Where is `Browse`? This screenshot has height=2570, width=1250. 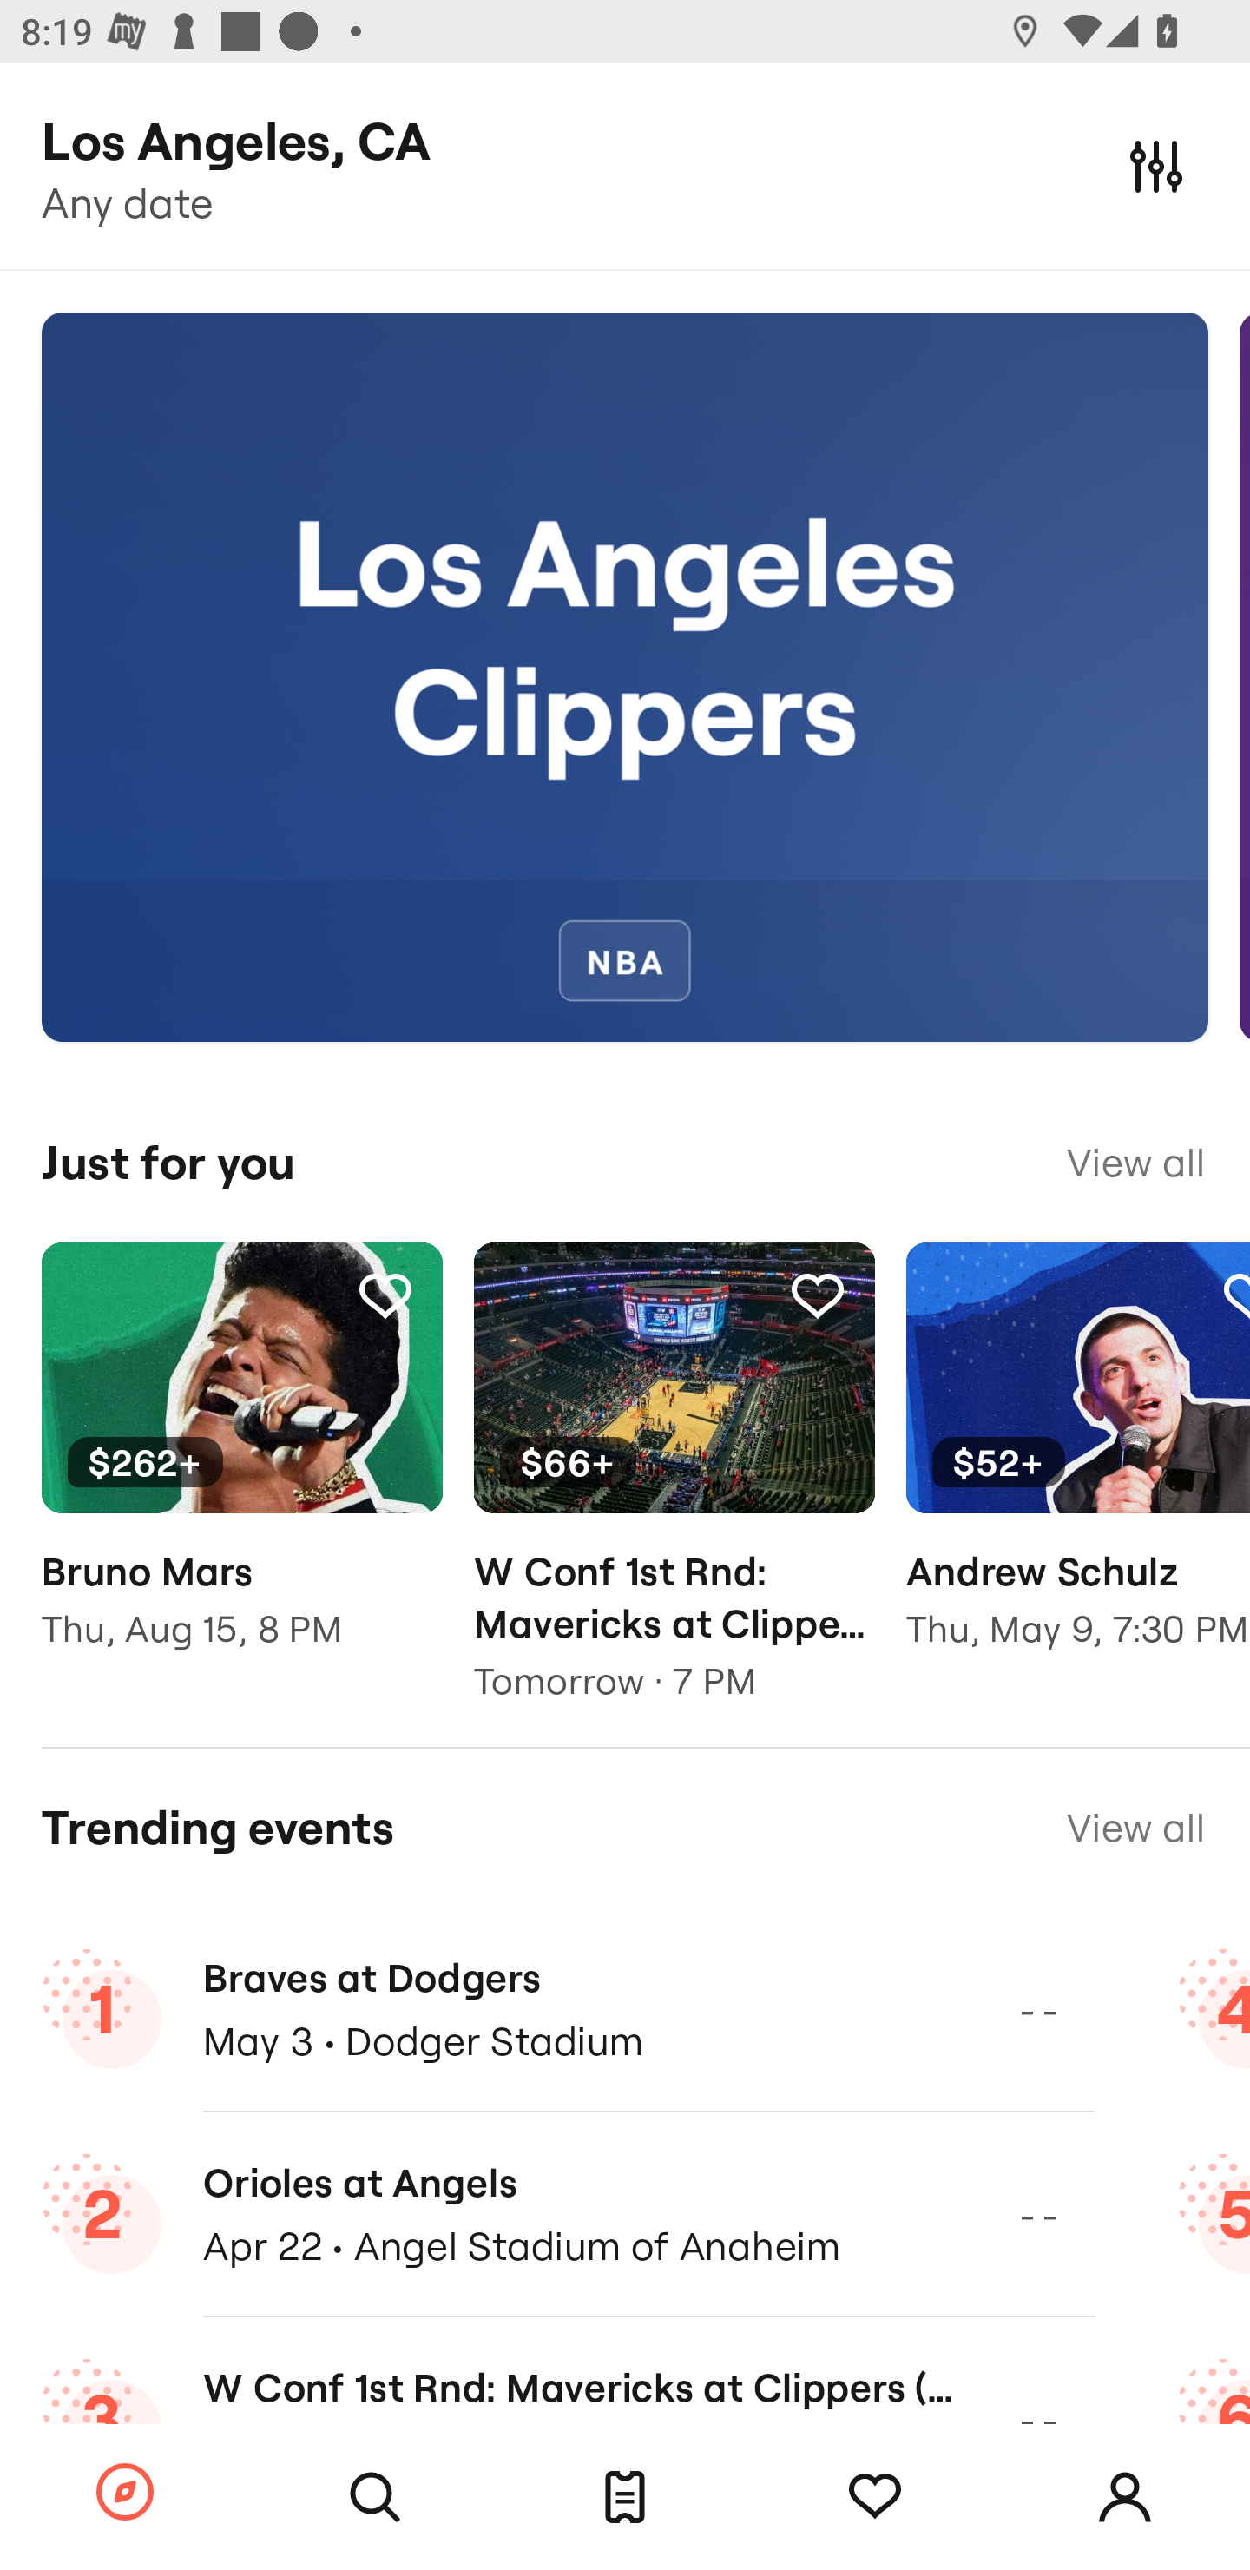 Browse is located at coordinates (125, 2494).